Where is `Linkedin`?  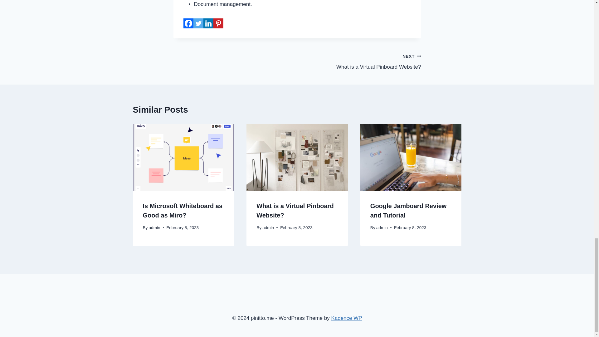 Linkedin is located at coordinates (208, 23).